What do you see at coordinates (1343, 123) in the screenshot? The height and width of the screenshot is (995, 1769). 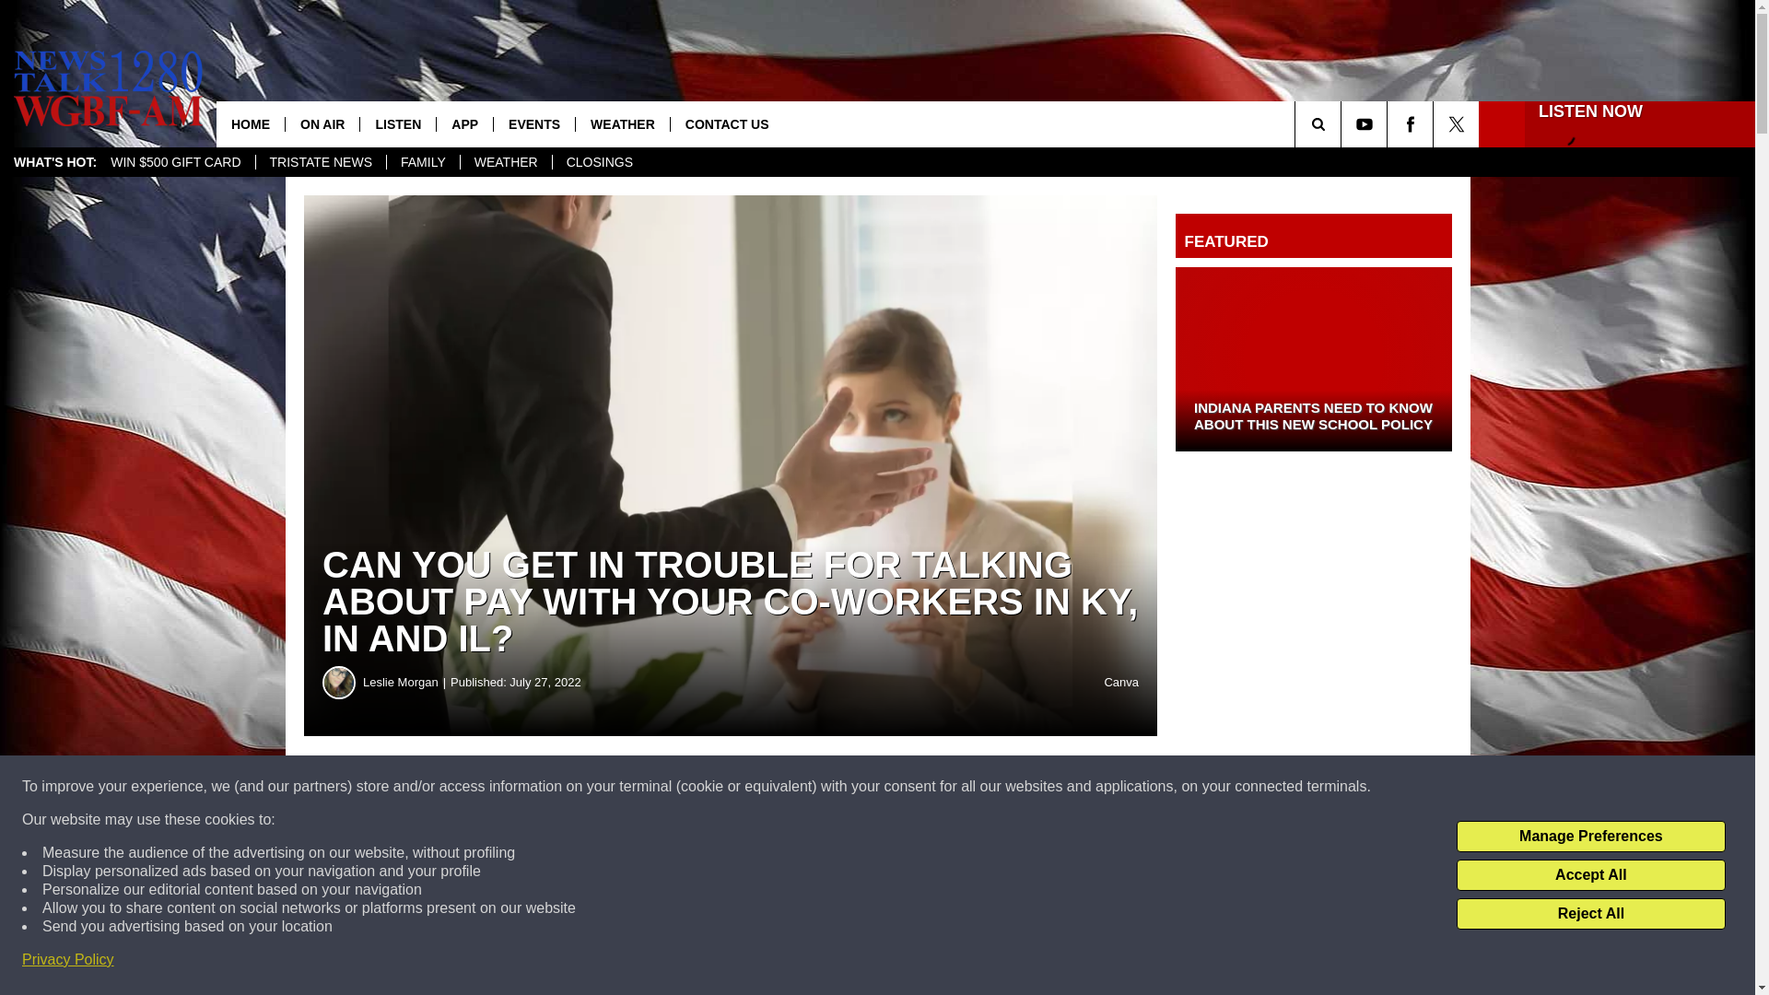 I see `SEARCH` at bounding box center [1343, 123].